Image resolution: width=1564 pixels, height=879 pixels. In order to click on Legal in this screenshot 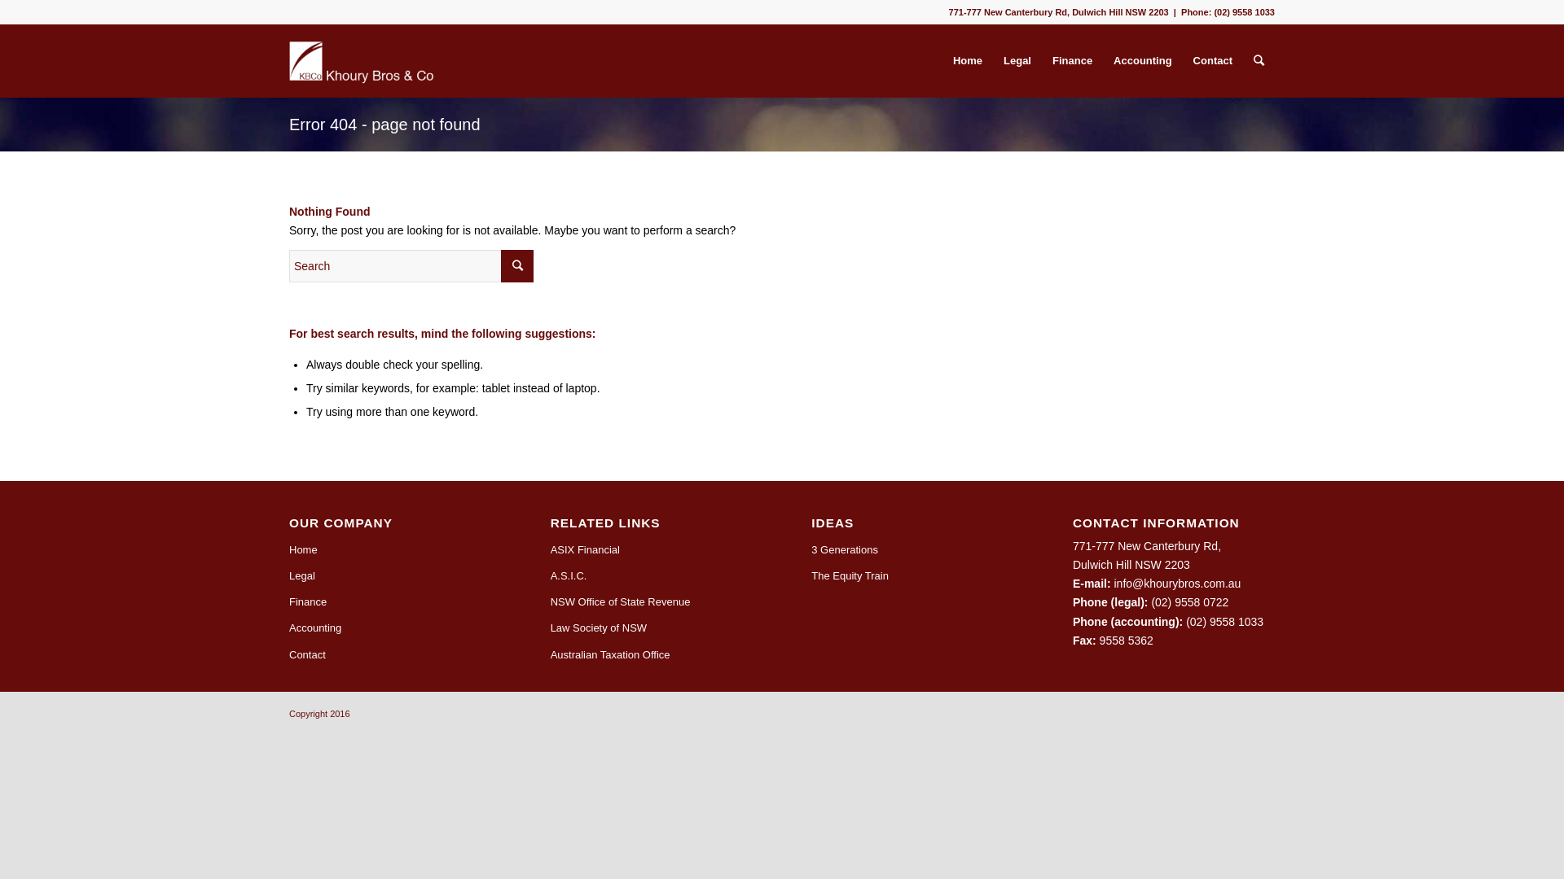, I will do `click(1017, 61)`.